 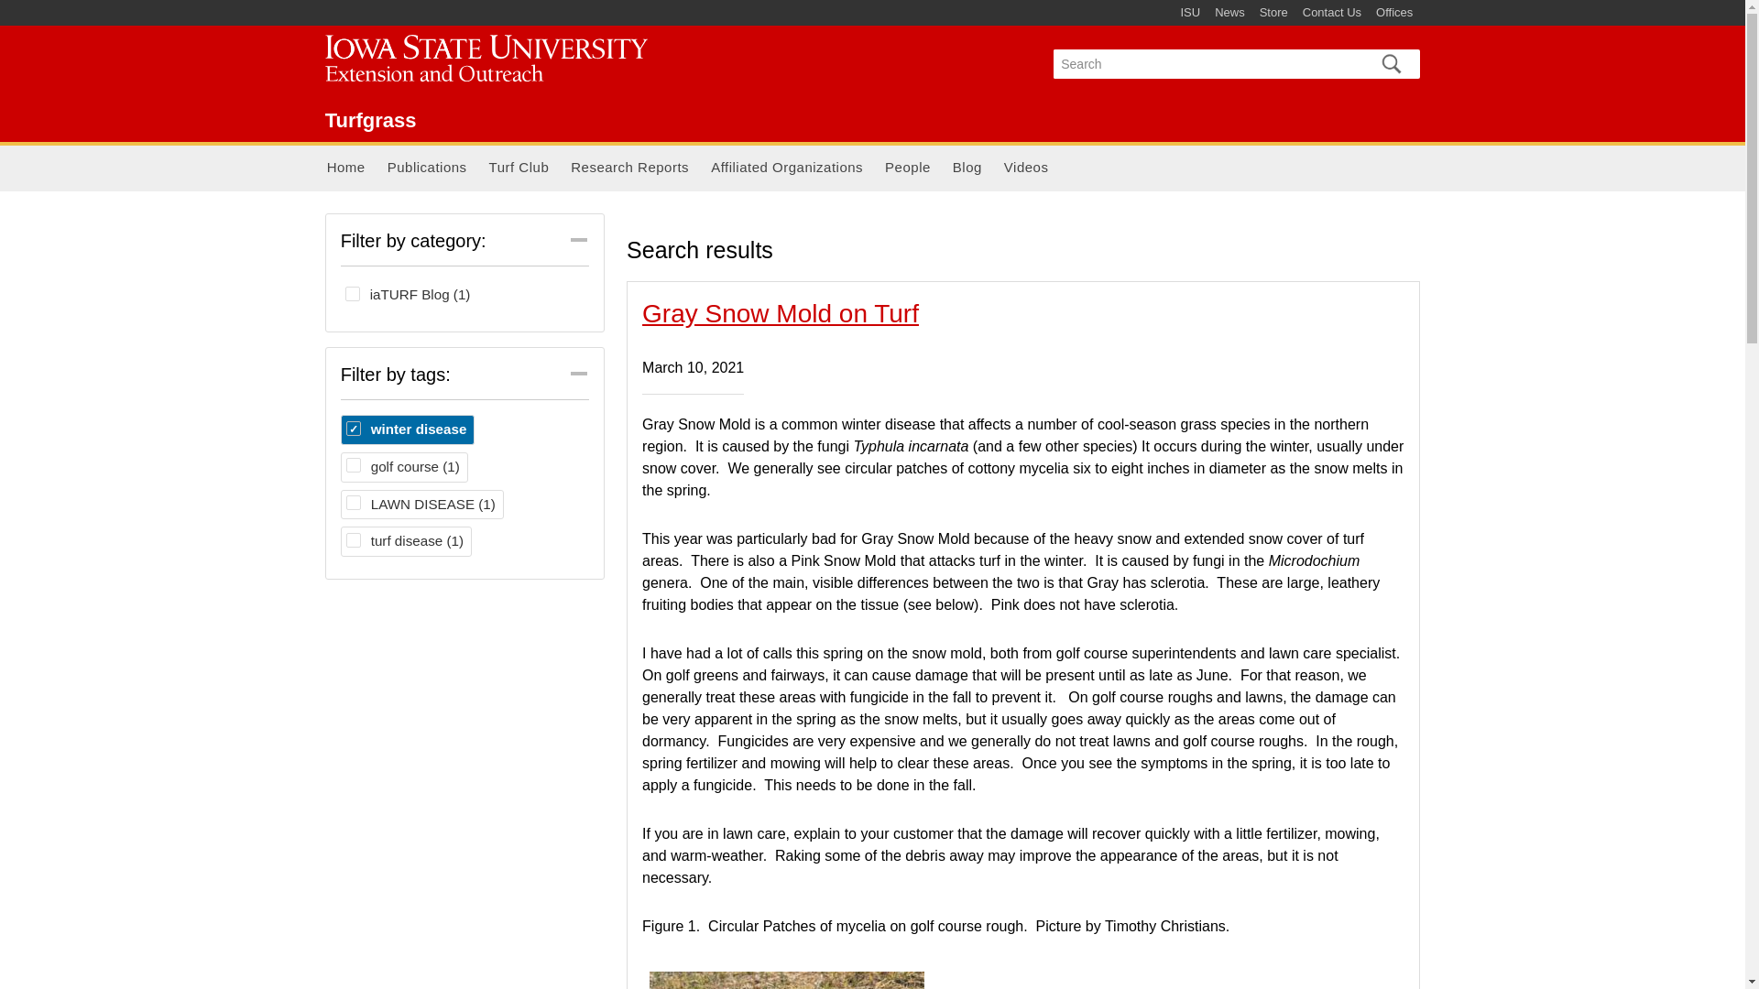 What do you see at coordinates (1273, 13) in the screenshot?
I see `Store` at bounding box center [1273, 13].